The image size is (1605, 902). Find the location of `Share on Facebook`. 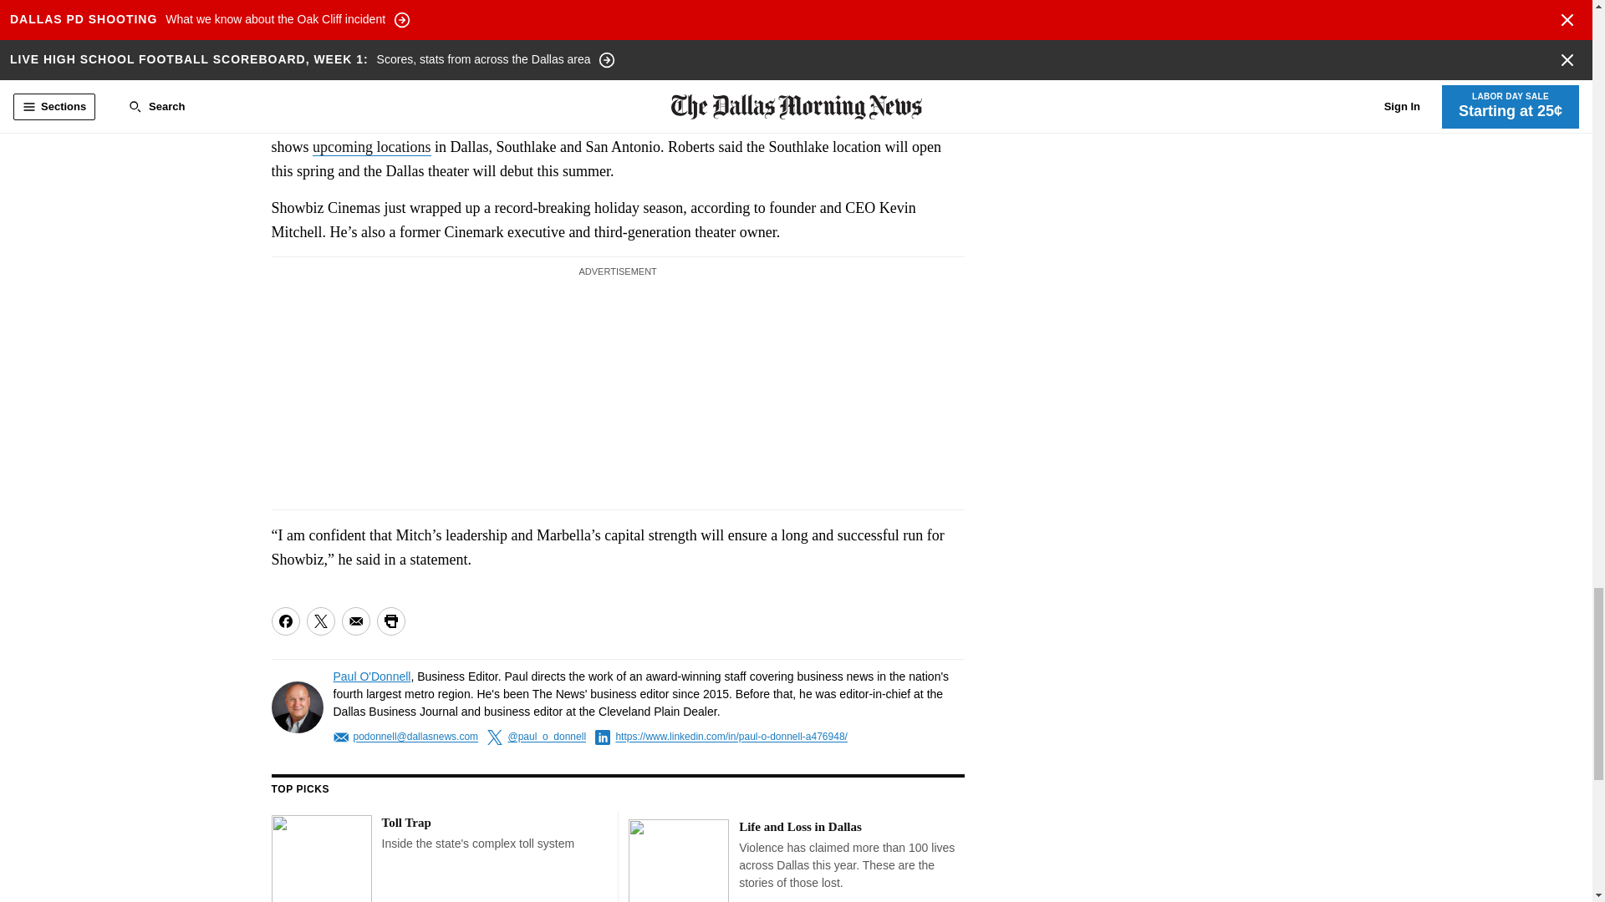

Share on Facebook is located at coordinates (284, 621).